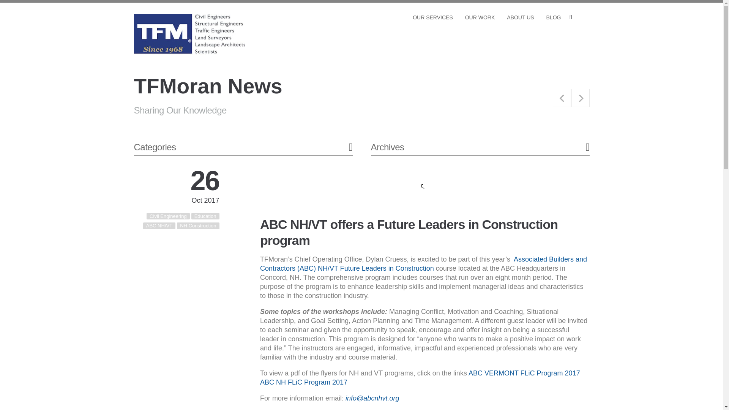 This screenshot has height=410, width=729. Describe the element at coordinates (480, 16) in the screenshot. I see `OUR WORK` at that location.